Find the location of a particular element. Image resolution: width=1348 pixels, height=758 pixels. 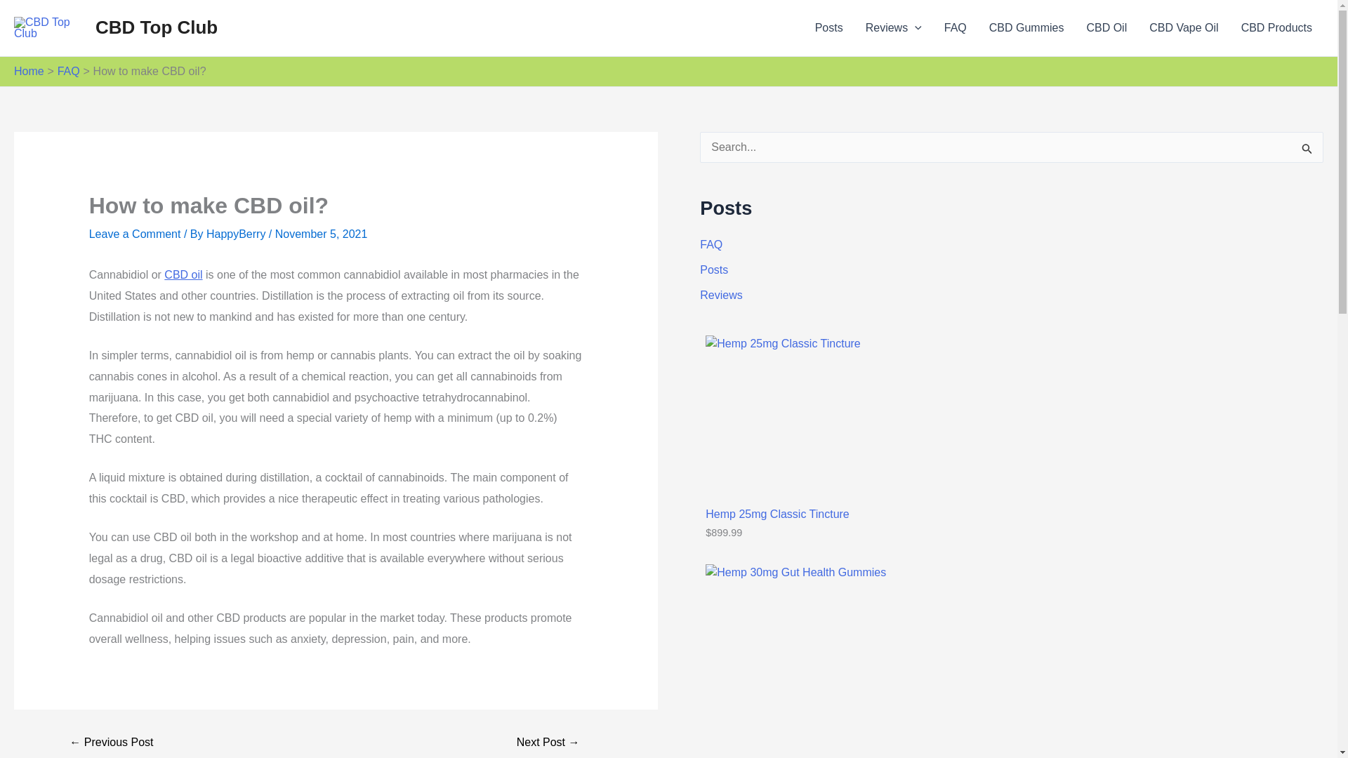

CBD Oil is located at coordinates (1106, 28).